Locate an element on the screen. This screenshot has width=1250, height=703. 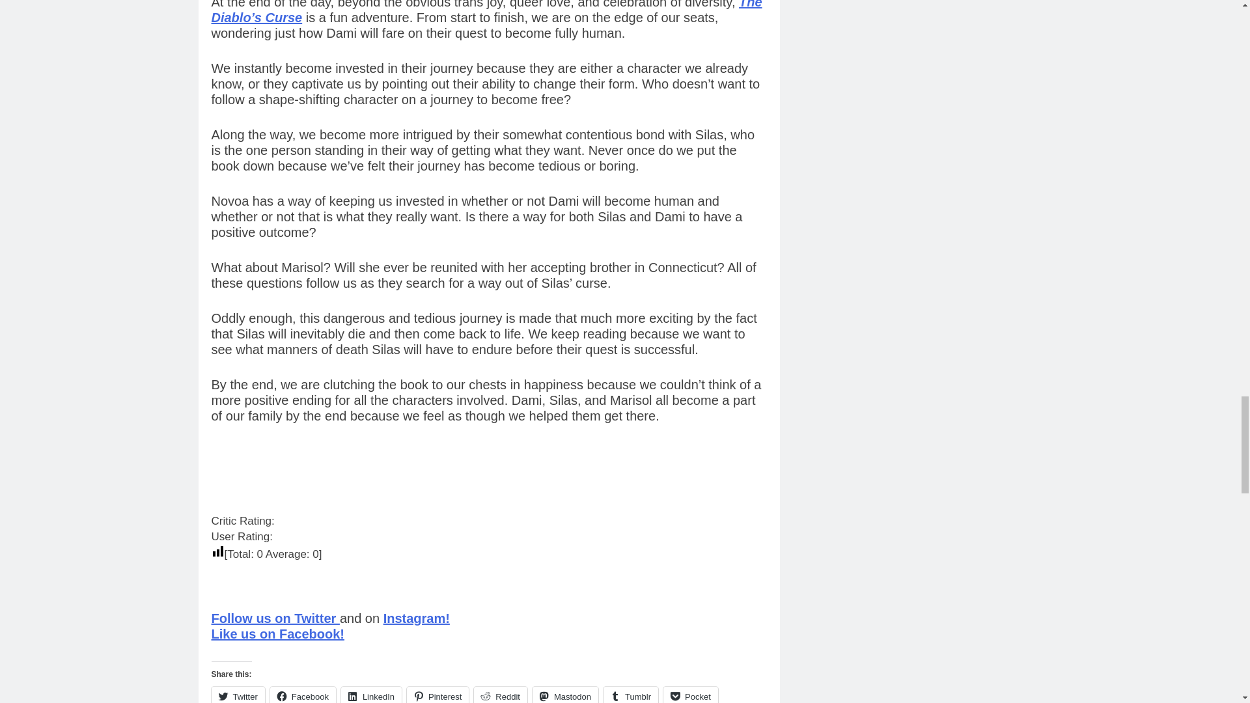
Click to share on Pinterest is located at coordinates (437, 695).